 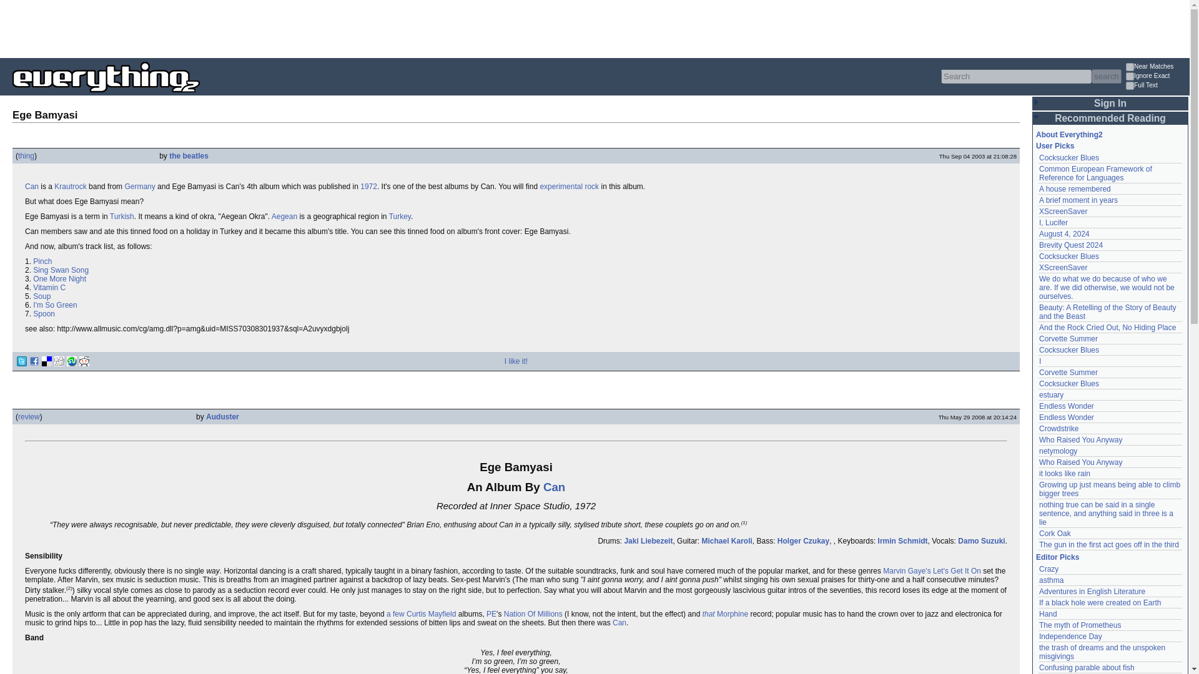 I want to click on I'm So Green, so click(x=55, y=305).